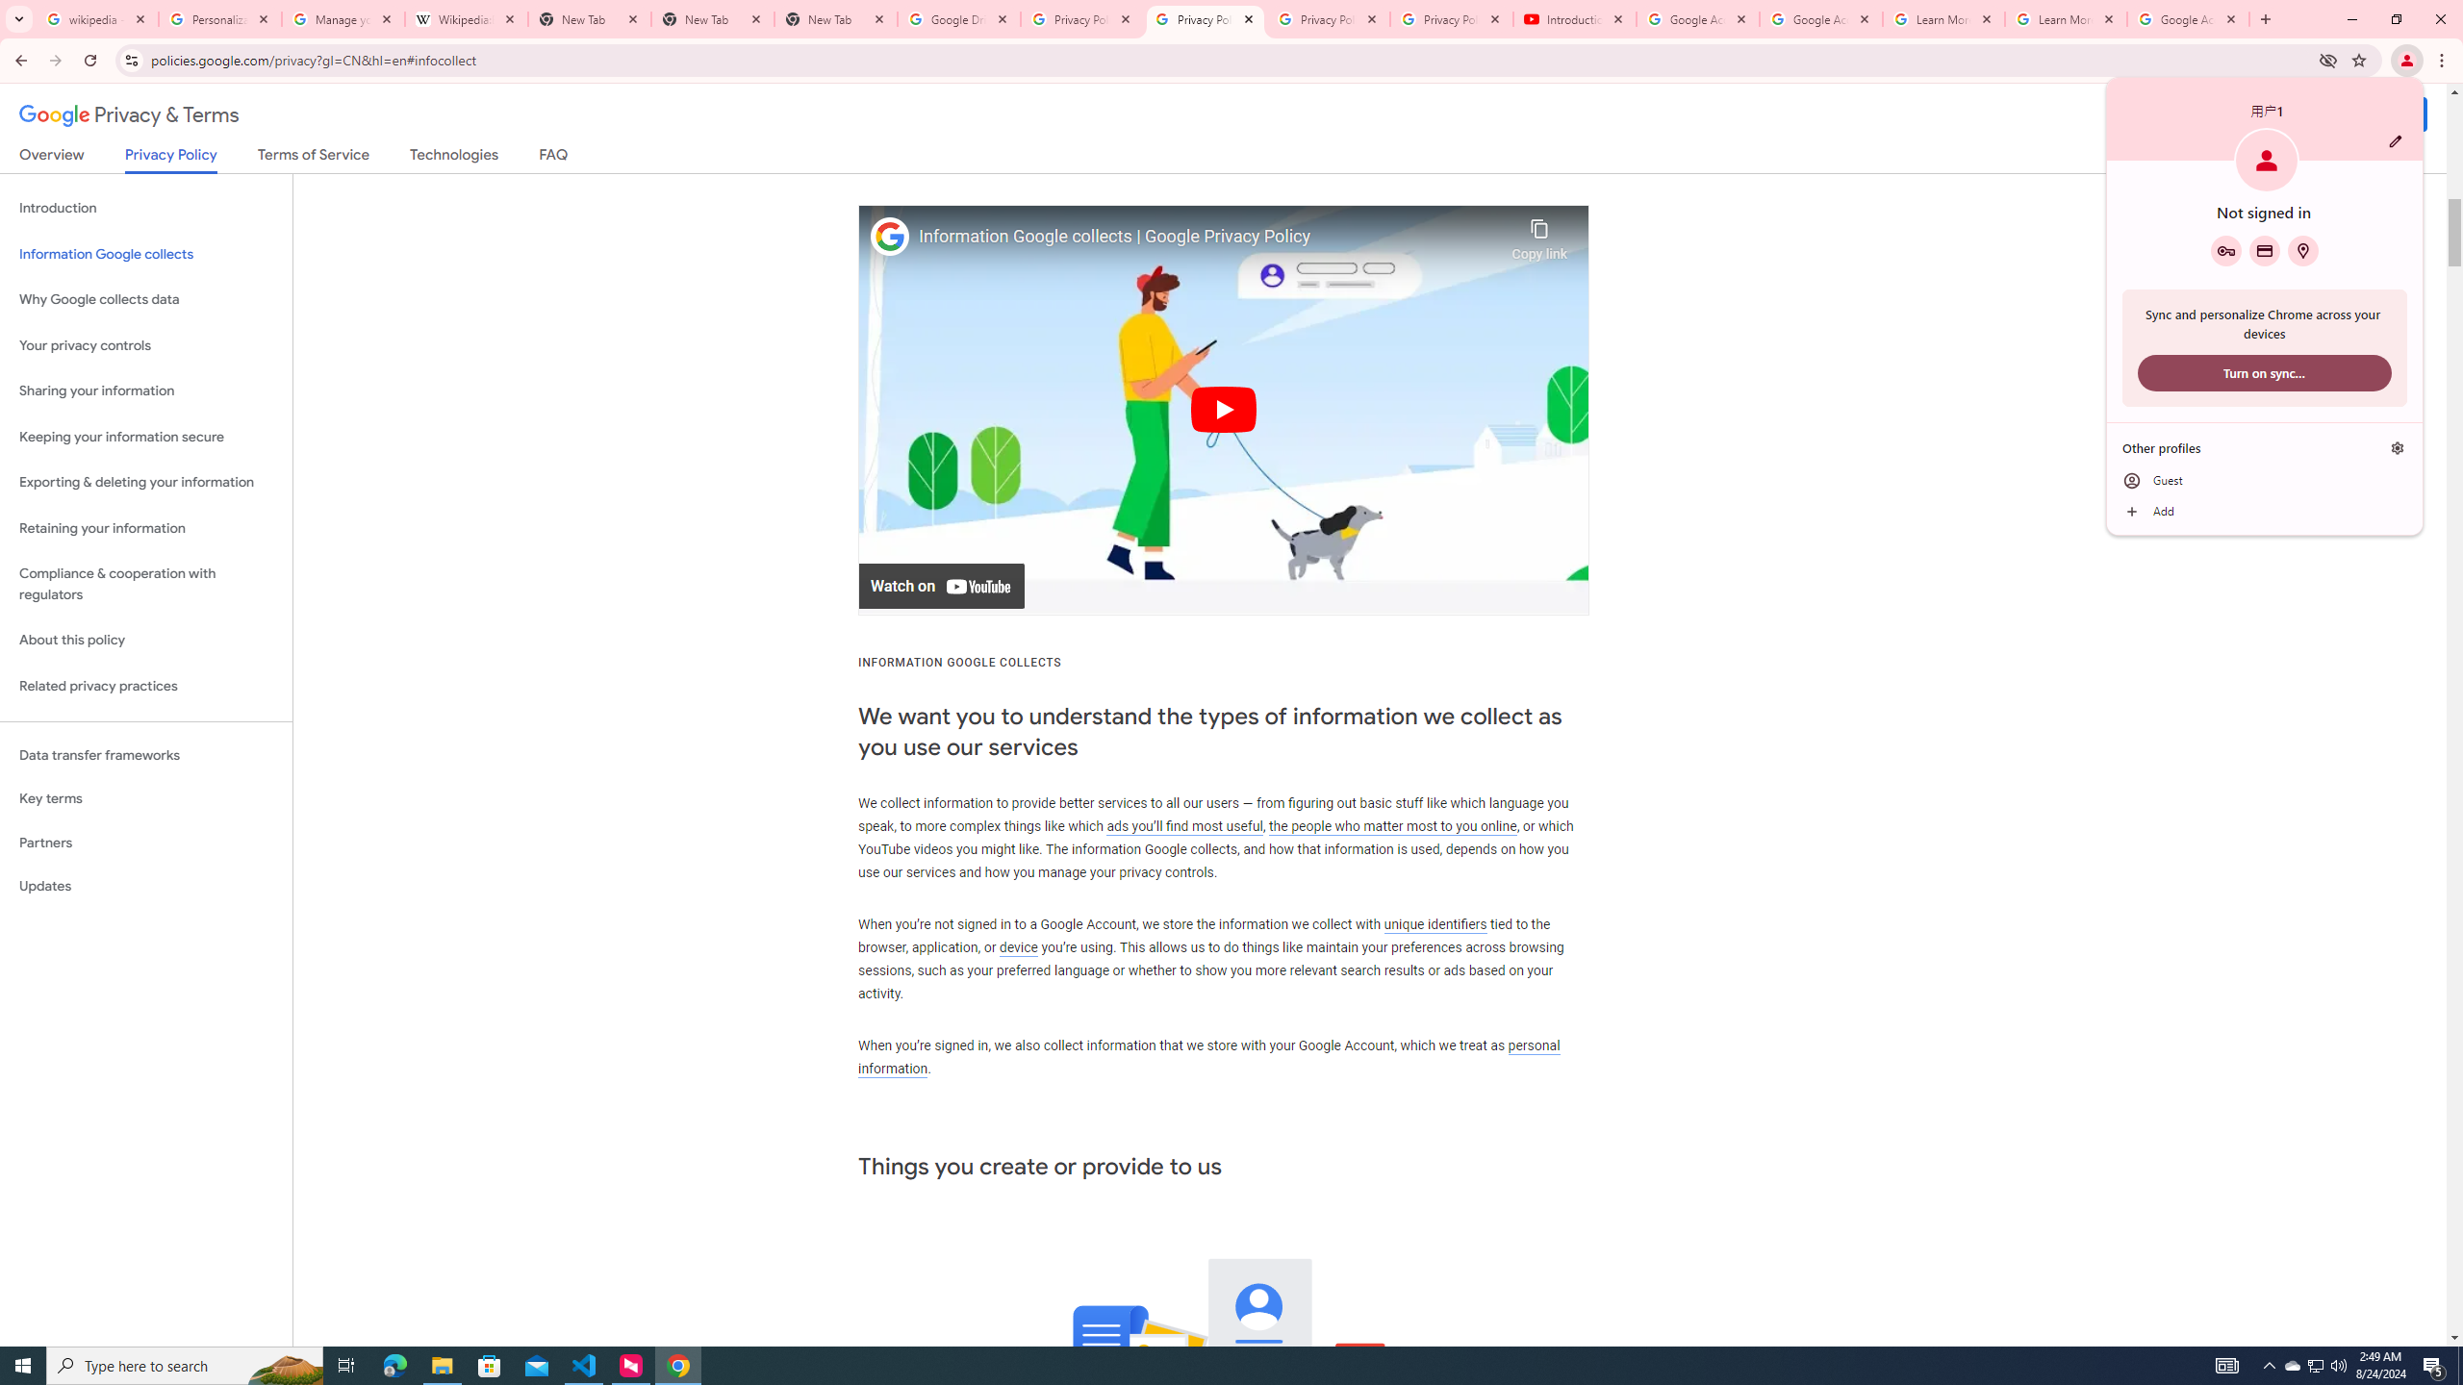  Describe the element at coordinates (2434, 1366) in the screenshot. I see `Action Center, 5 new notifications` at that location.